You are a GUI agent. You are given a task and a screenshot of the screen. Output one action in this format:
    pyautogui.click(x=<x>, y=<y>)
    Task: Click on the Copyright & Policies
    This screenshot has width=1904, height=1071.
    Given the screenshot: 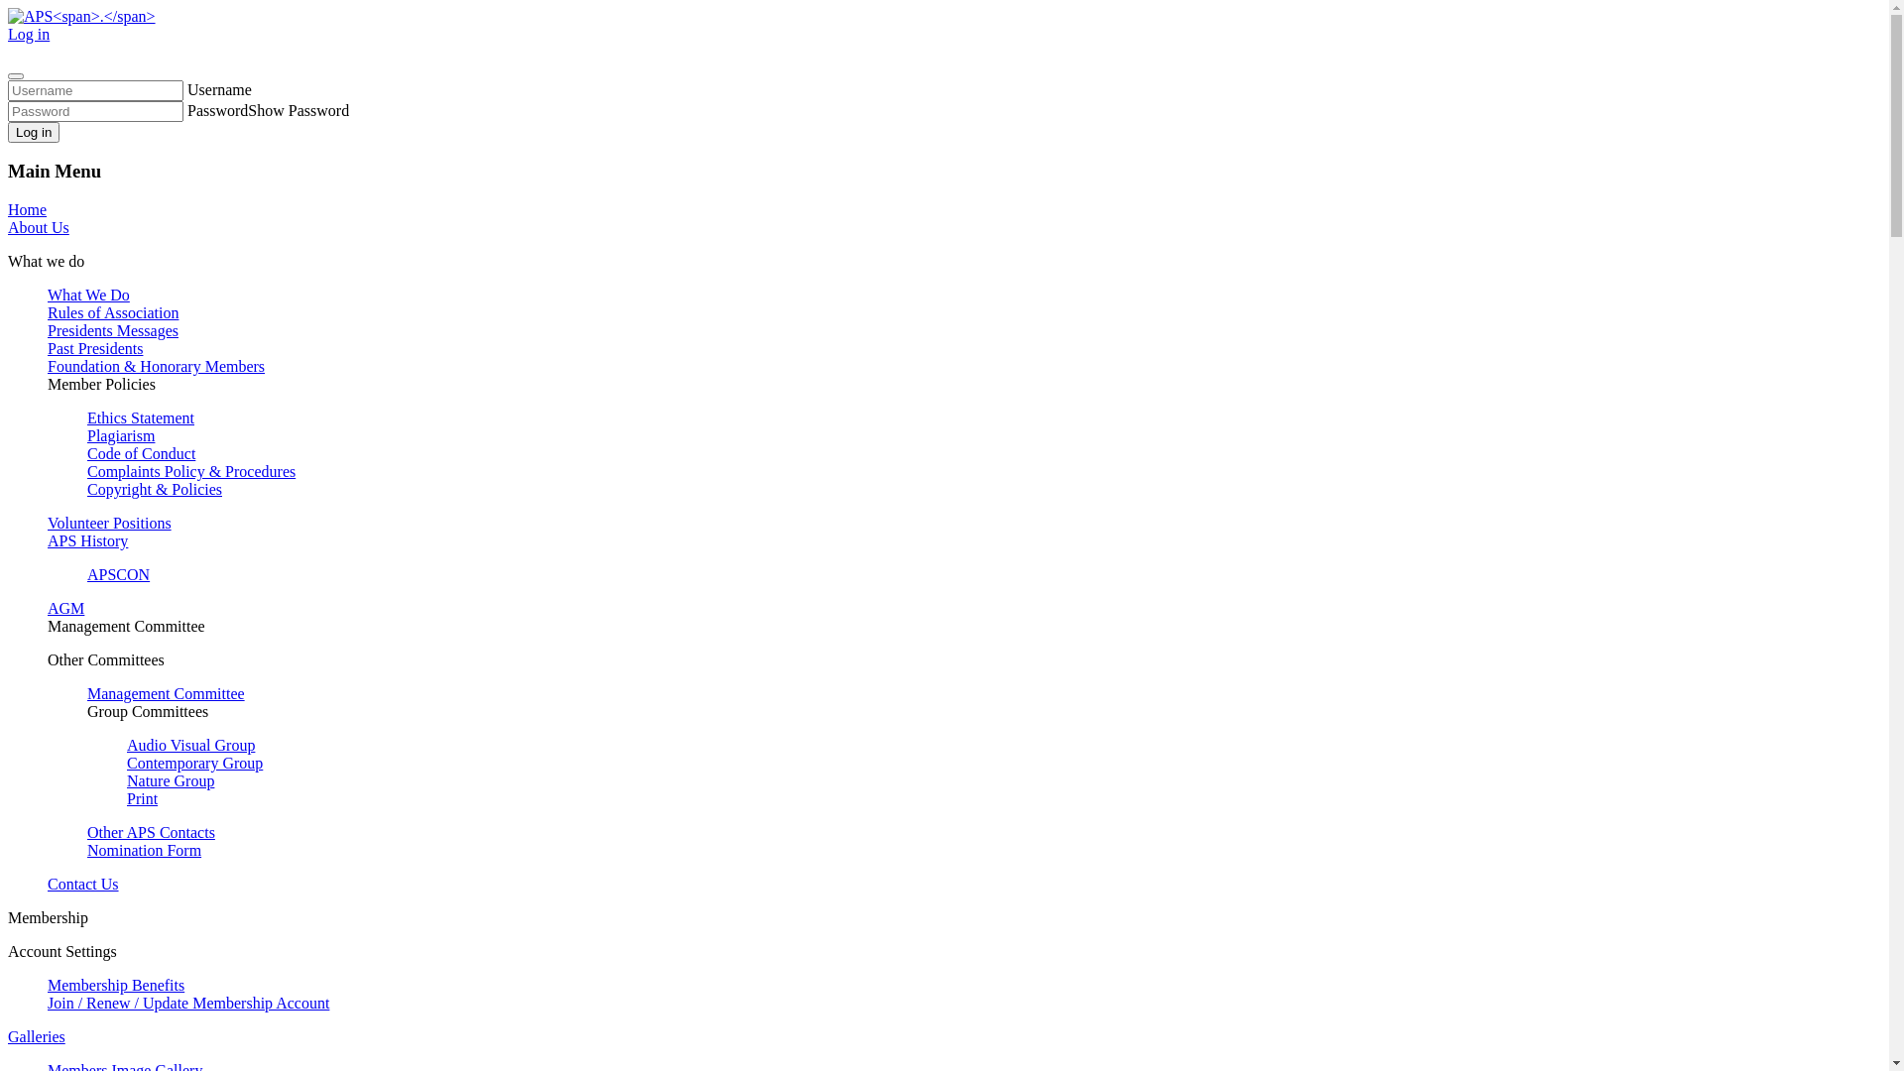 What is the action you would take?
    pyautogui.click(x=155, y=490)
    